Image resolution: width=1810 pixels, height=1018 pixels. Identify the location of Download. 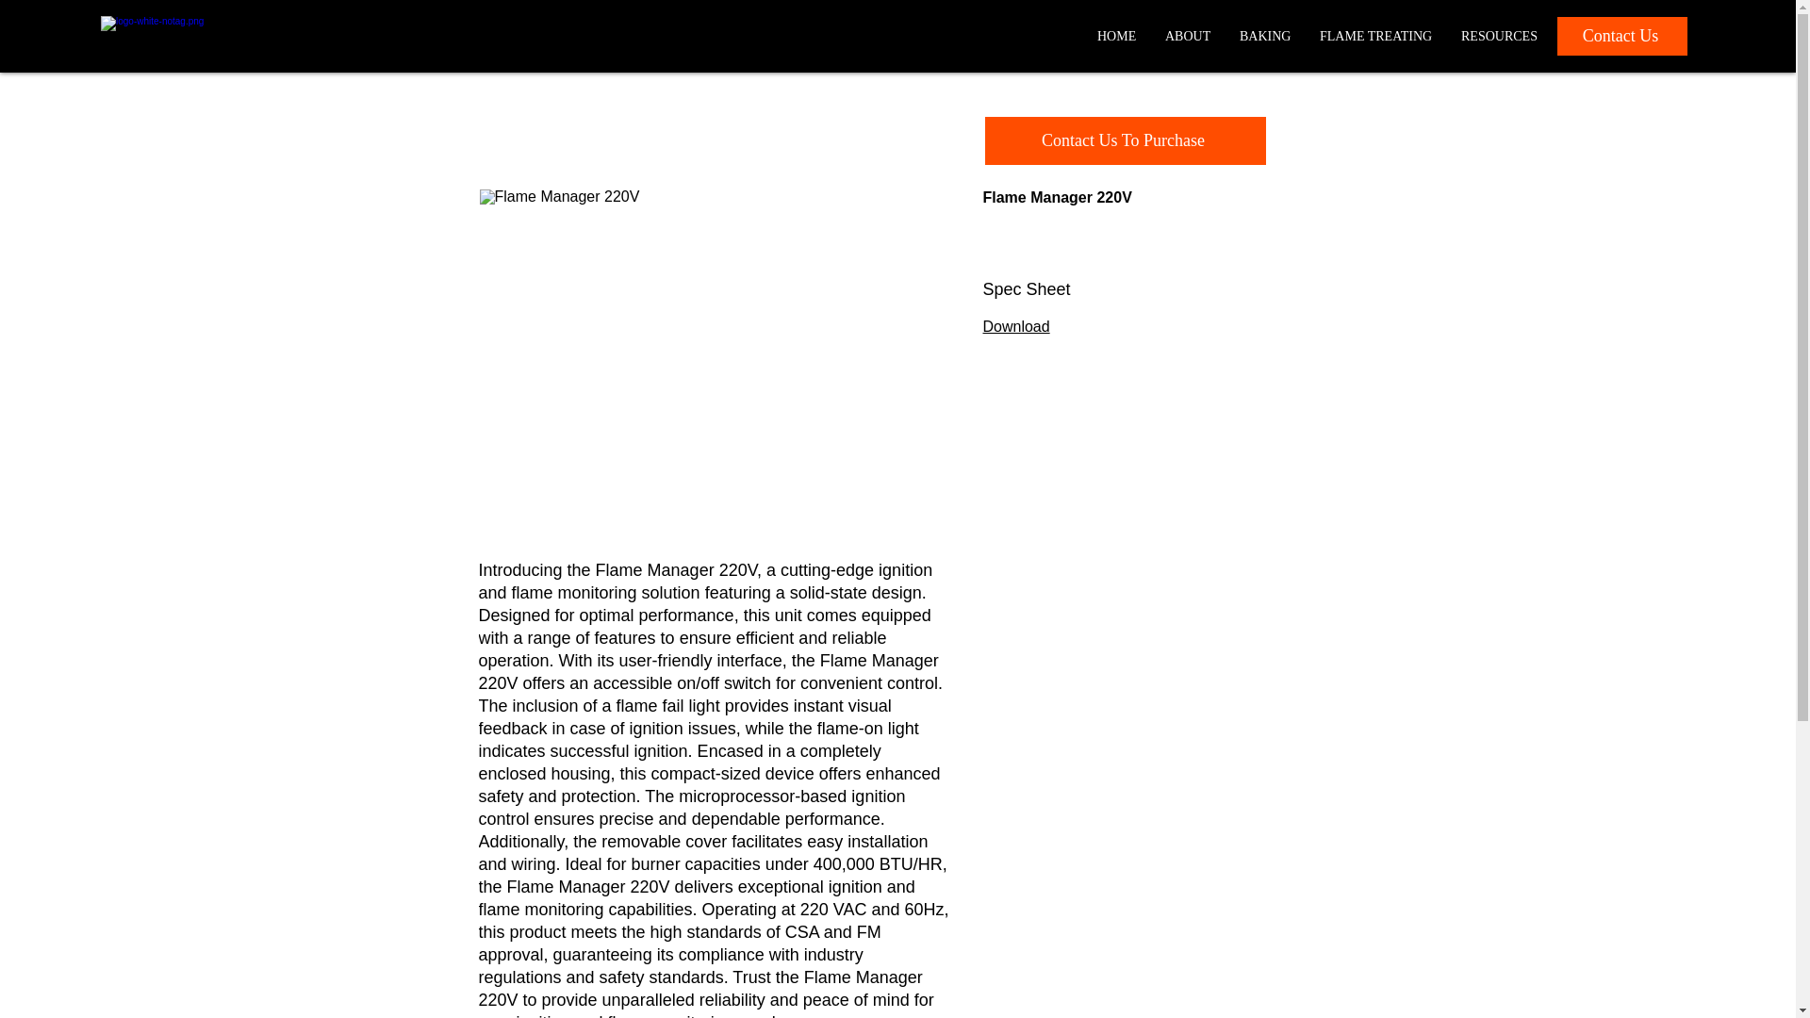
(1016, 326).